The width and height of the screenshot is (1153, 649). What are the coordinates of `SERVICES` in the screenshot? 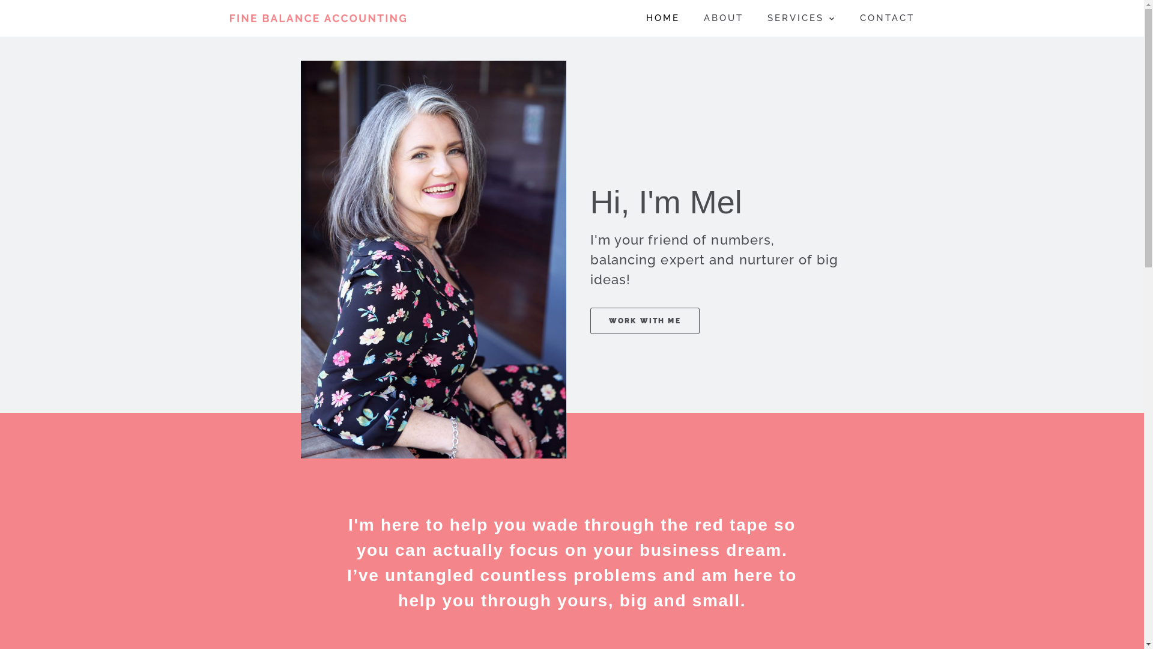 It's located at (802, 18).